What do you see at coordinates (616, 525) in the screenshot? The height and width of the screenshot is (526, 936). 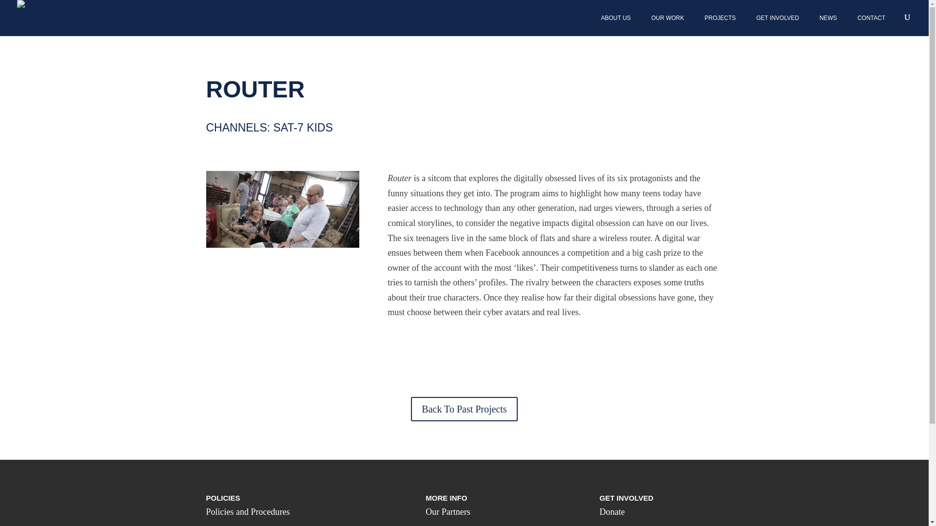 I see `Volunteer` at bounding box center [616, 525].